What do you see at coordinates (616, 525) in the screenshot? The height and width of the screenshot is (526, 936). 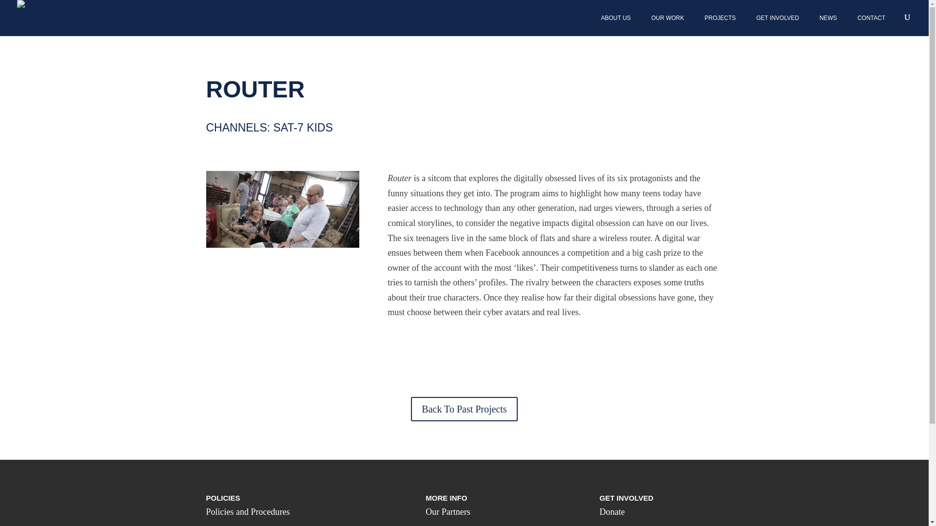 I see `Volunteer` at bounding box center [616, 525].